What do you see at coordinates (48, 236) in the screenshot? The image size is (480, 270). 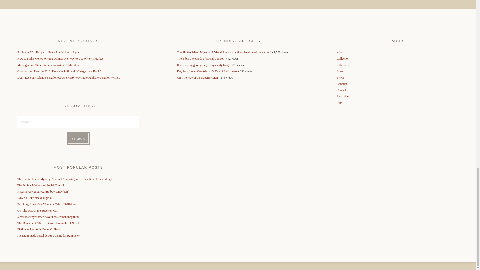 I see `A custom made Portal desktop theme for Rainmeter` at bounding box center [48, 236].